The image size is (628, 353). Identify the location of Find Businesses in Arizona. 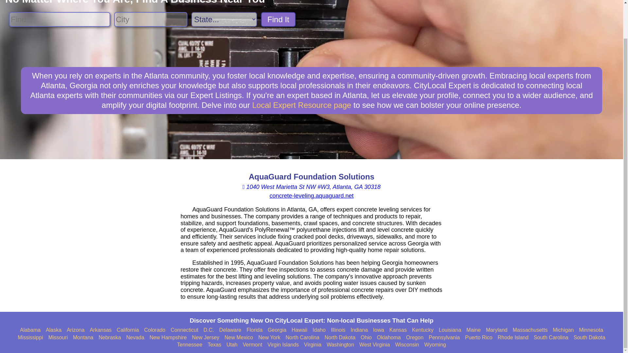
(75, 330).